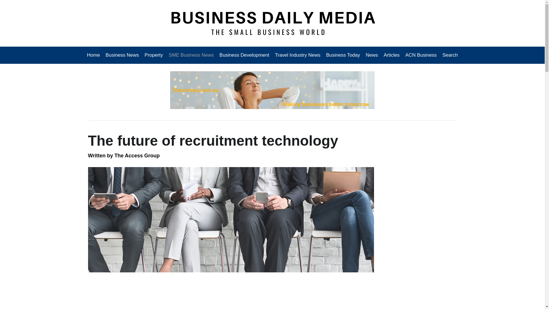 Image resolution: width=549 pixels, height=309 pixels. What do you see at coordinates (392, 55) in the screenshot?
I see `Articles` at bounding box center [392, 55].